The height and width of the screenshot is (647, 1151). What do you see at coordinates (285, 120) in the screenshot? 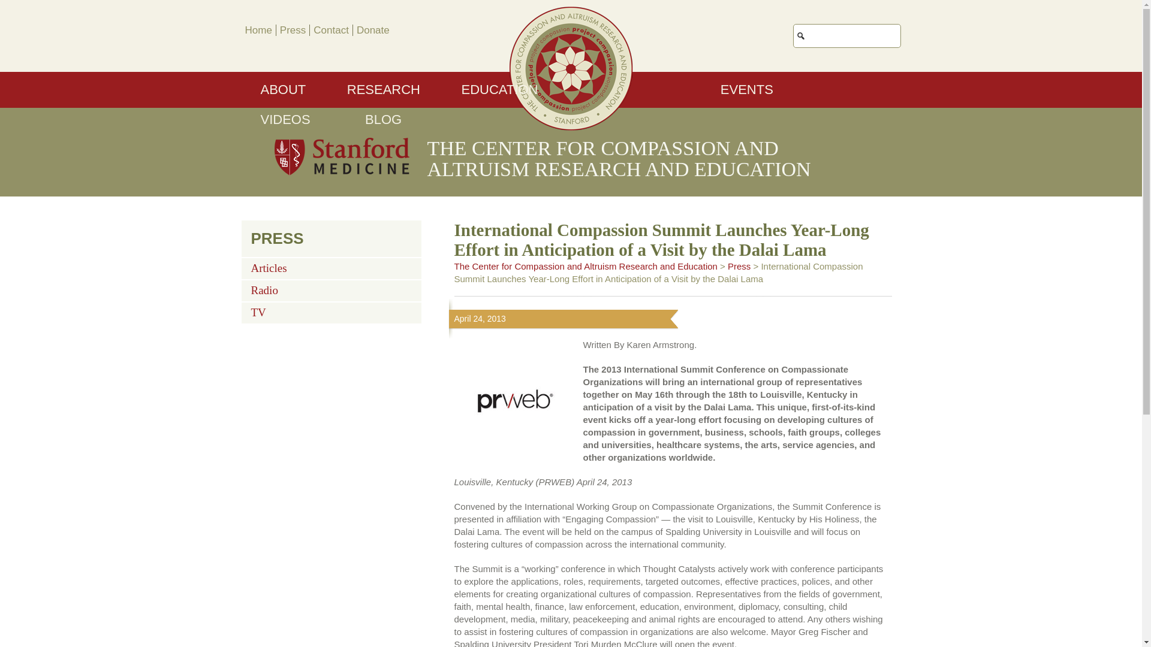
I see `VIDEOS` at bounding box center [285, 120].